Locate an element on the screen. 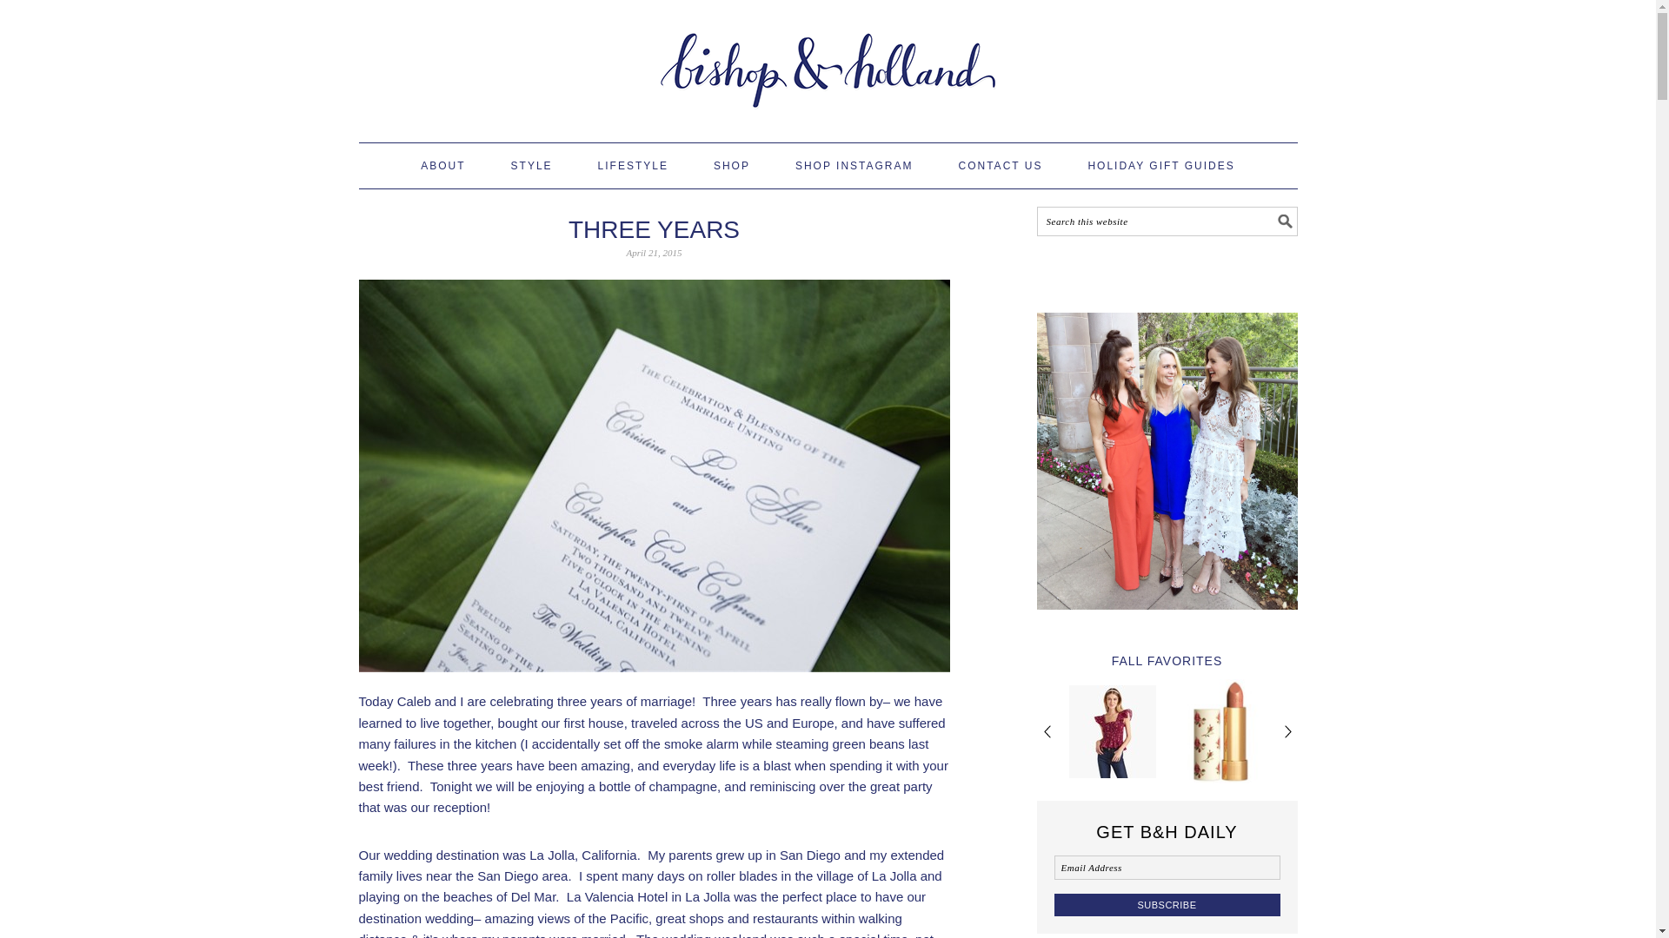  STYLE is located at coordinates (531, 166).